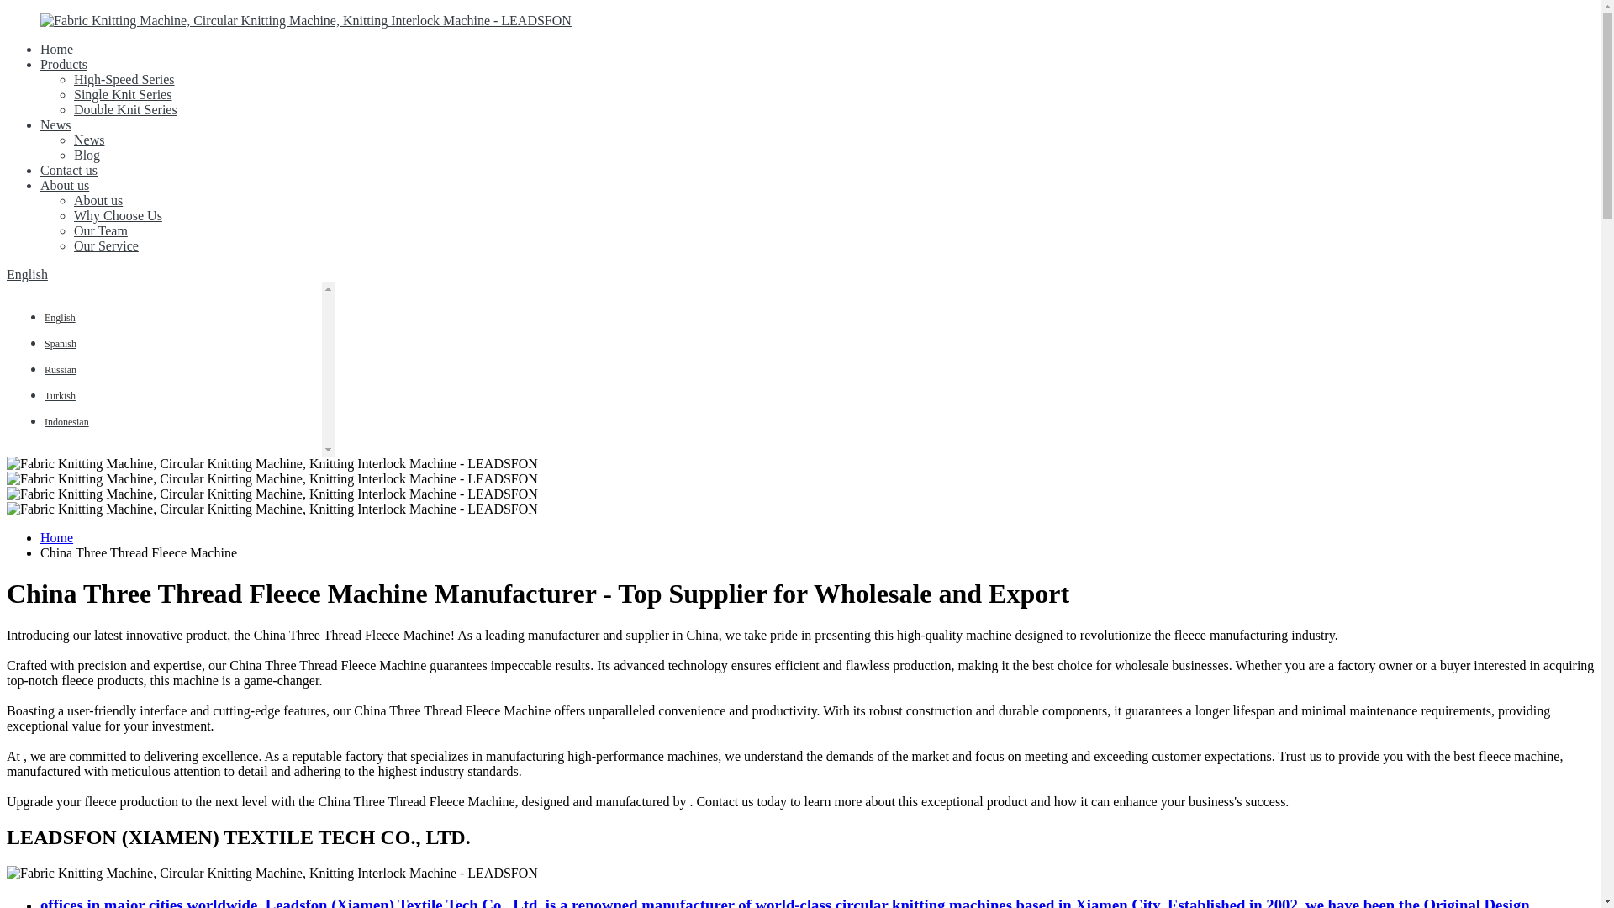 The image size is (1614, 908). Describe the element at coordinates (66, 420) in the screenshot. I see `Indonesian` at that location.